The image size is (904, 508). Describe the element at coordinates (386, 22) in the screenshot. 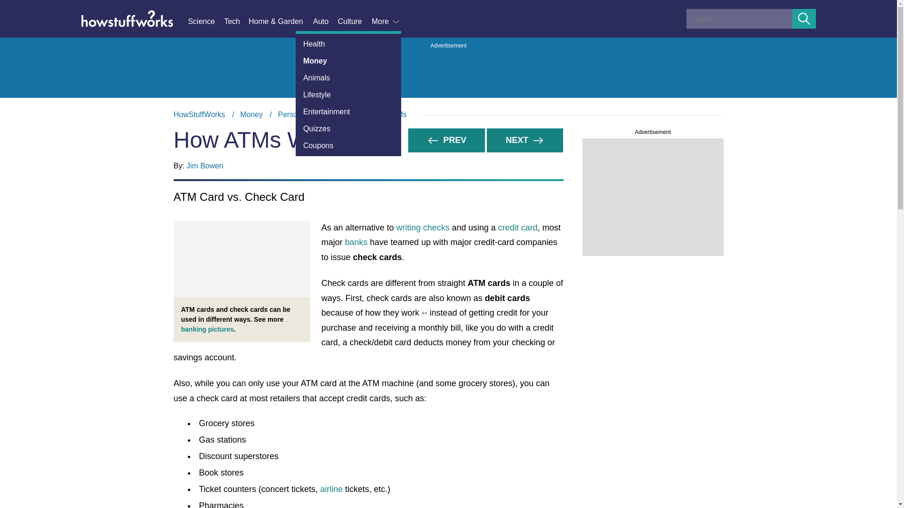

I see `More` at that location.